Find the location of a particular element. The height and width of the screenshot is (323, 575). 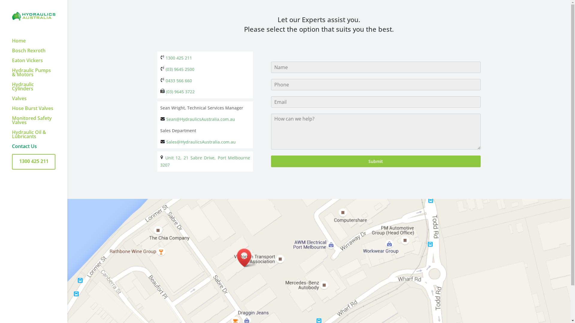

 0433 566 660 is located at coordinates (176, 81).